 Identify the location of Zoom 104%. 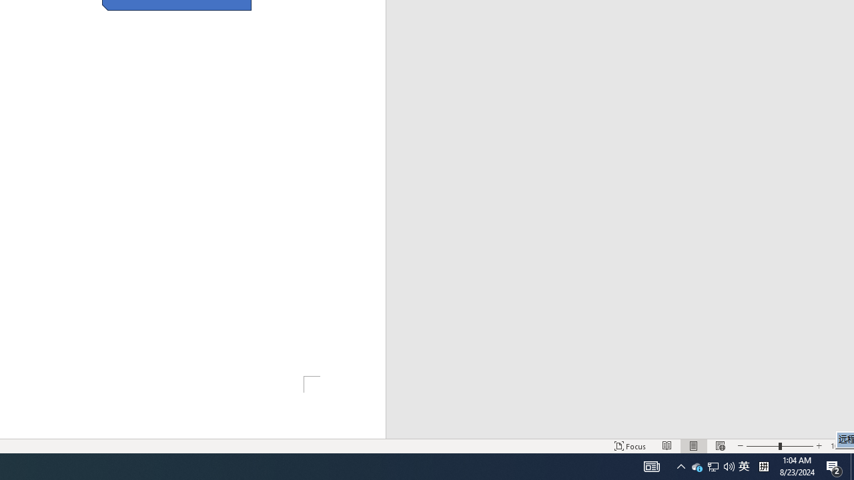
(839, 445).